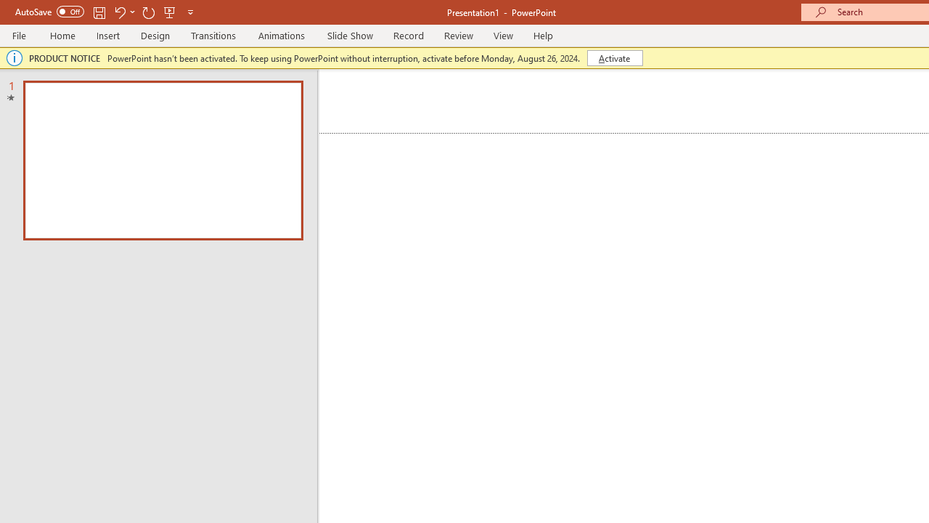  Describe the element at coordinates (132, 12) in the screenshot. I see `More Options` at that location.